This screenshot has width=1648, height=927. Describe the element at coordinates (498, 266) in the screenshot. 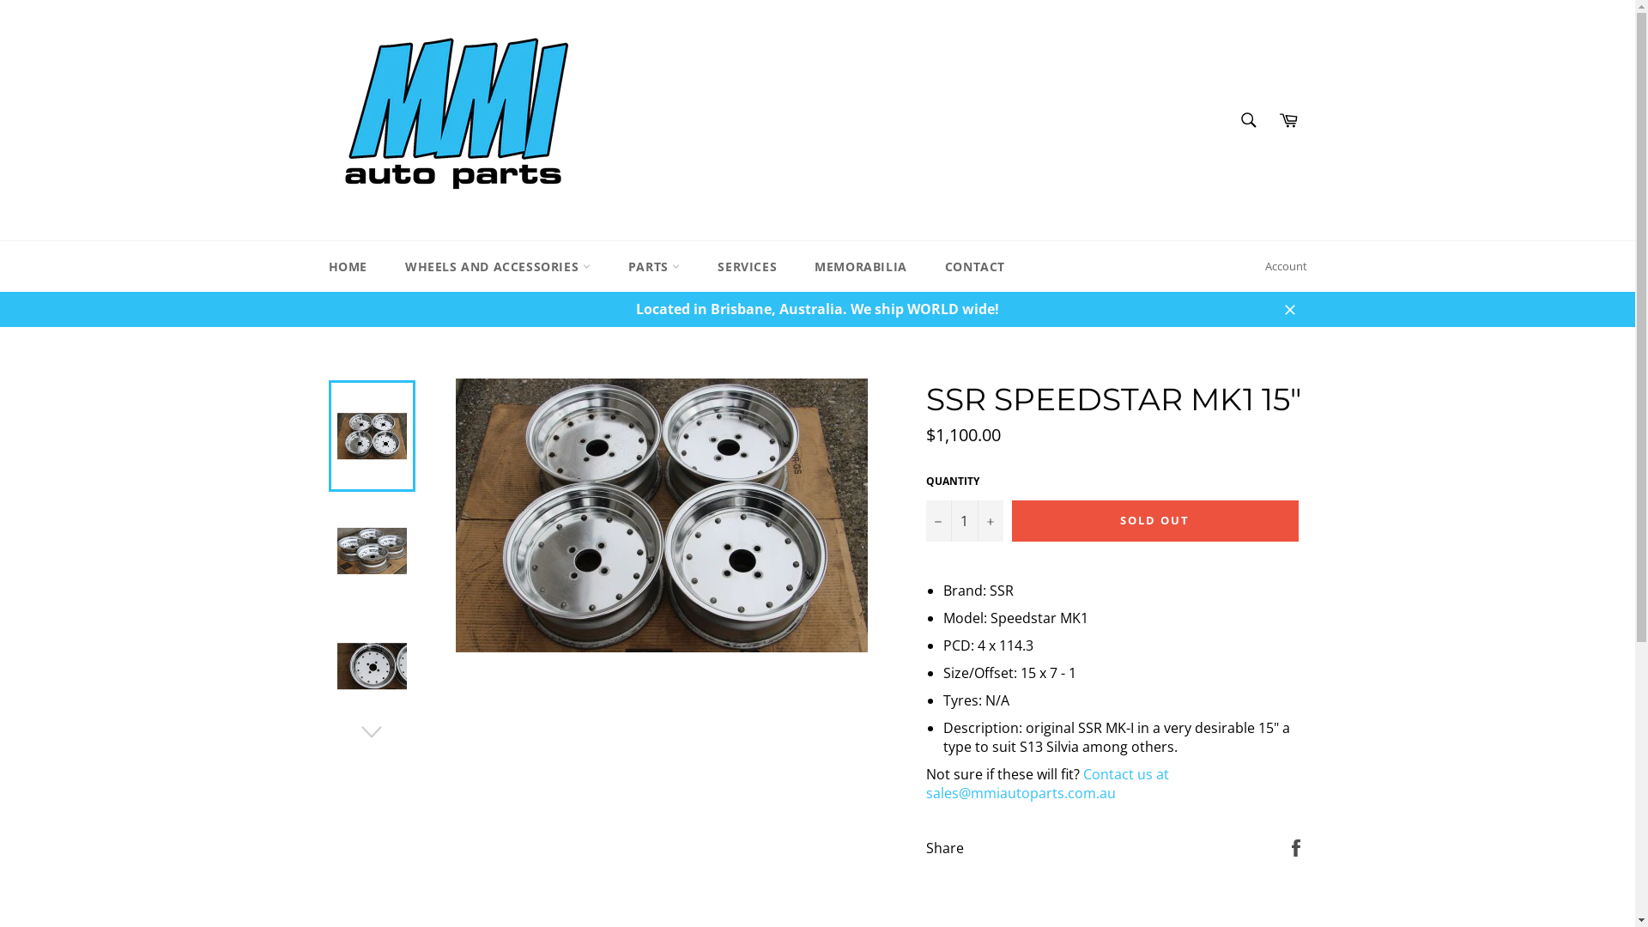

I see `WHEELS AND ACCESSORIES` at that location.